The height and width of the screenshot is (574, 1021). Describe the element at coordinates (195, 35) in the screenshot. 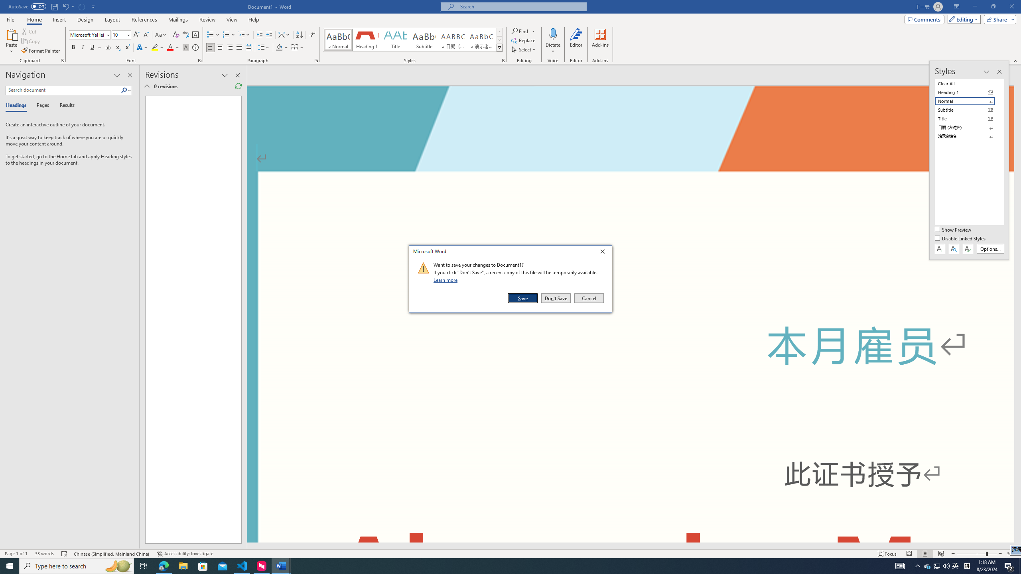

I see `Character Border` at that location.